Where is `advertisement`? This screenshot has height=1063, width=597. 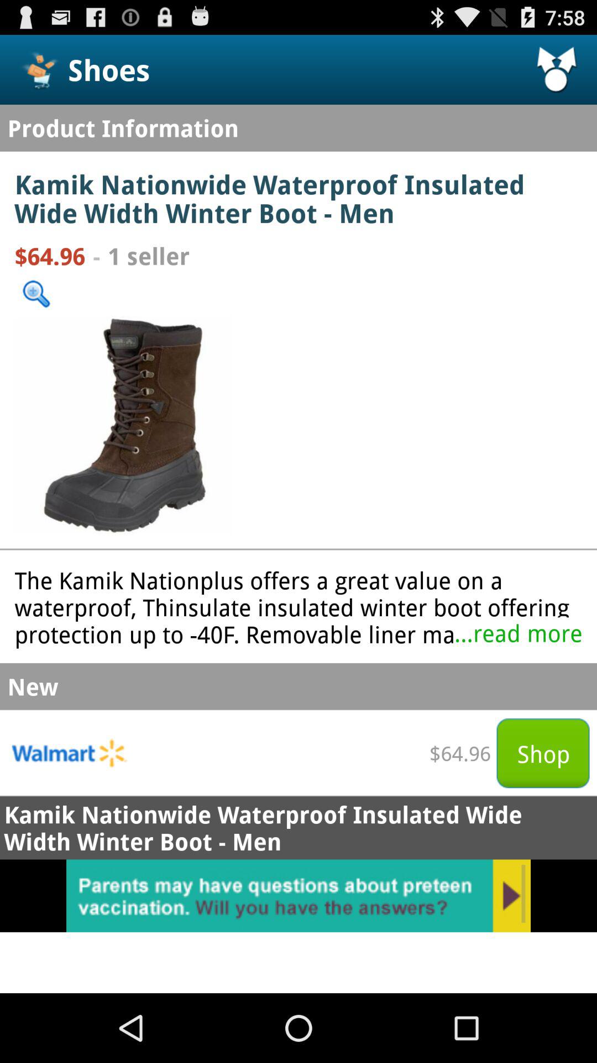 advertisement is located at coordinates (298, 896).